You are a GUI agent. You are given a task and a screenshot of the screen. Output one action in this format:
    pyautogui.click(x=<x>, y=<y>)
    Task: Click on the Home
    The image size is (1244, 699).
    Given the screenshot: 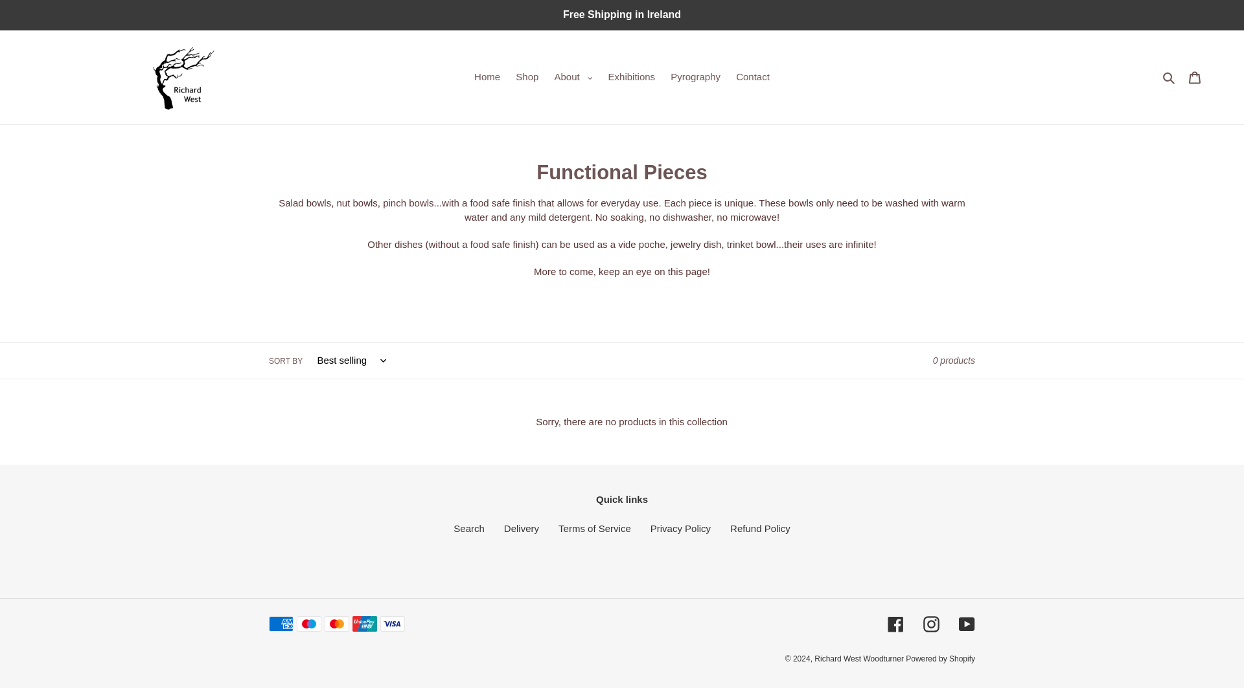 What is the action you would take?
    pyautogui.click(x=487, y=76)
    